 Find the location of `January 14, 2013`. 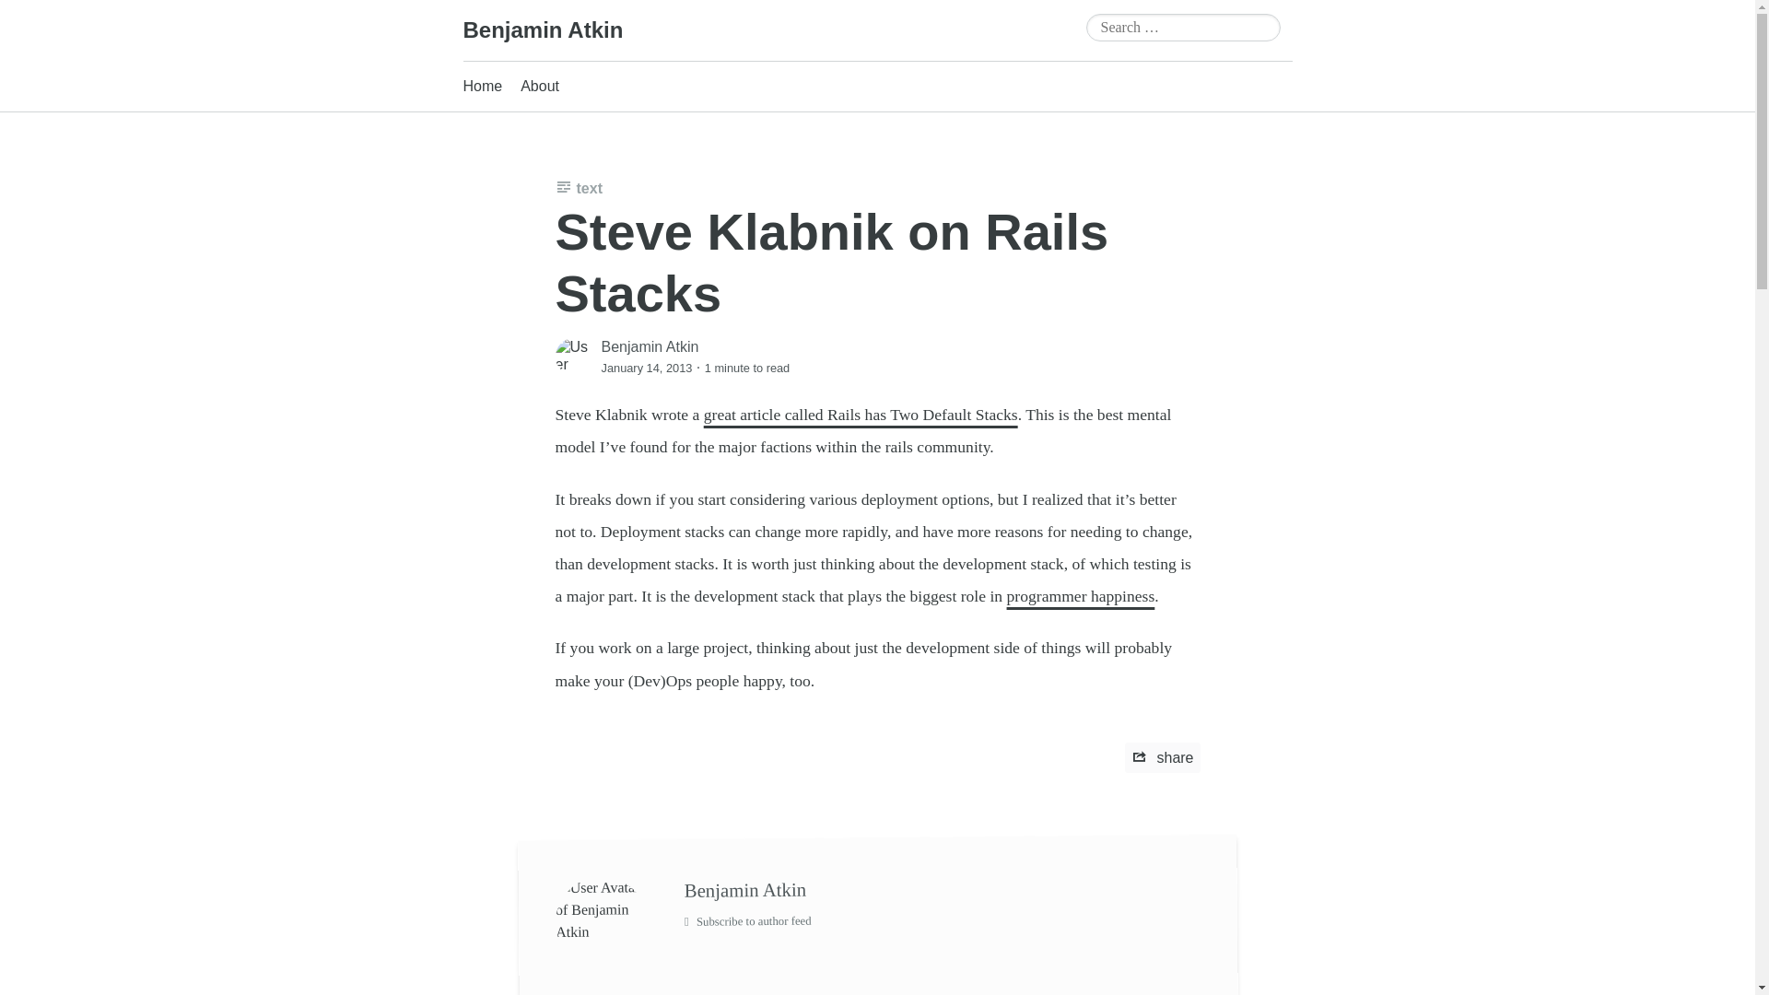

January 14, 2013 is located at coordinates (646, 367).